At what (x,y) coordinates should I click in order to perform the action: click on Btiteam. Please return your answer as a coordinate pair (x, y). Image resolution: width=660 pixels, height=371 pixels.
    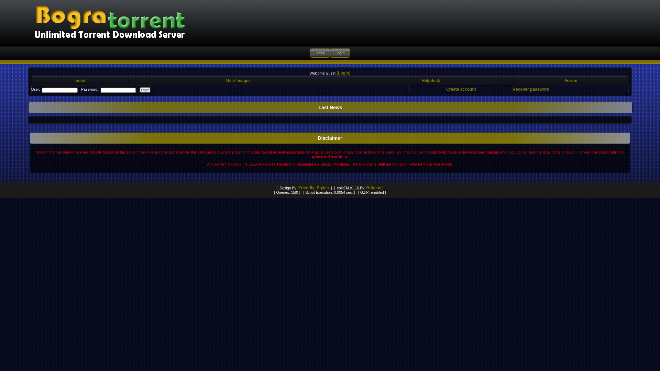
    Looking at the image, I should click on (374, 188).